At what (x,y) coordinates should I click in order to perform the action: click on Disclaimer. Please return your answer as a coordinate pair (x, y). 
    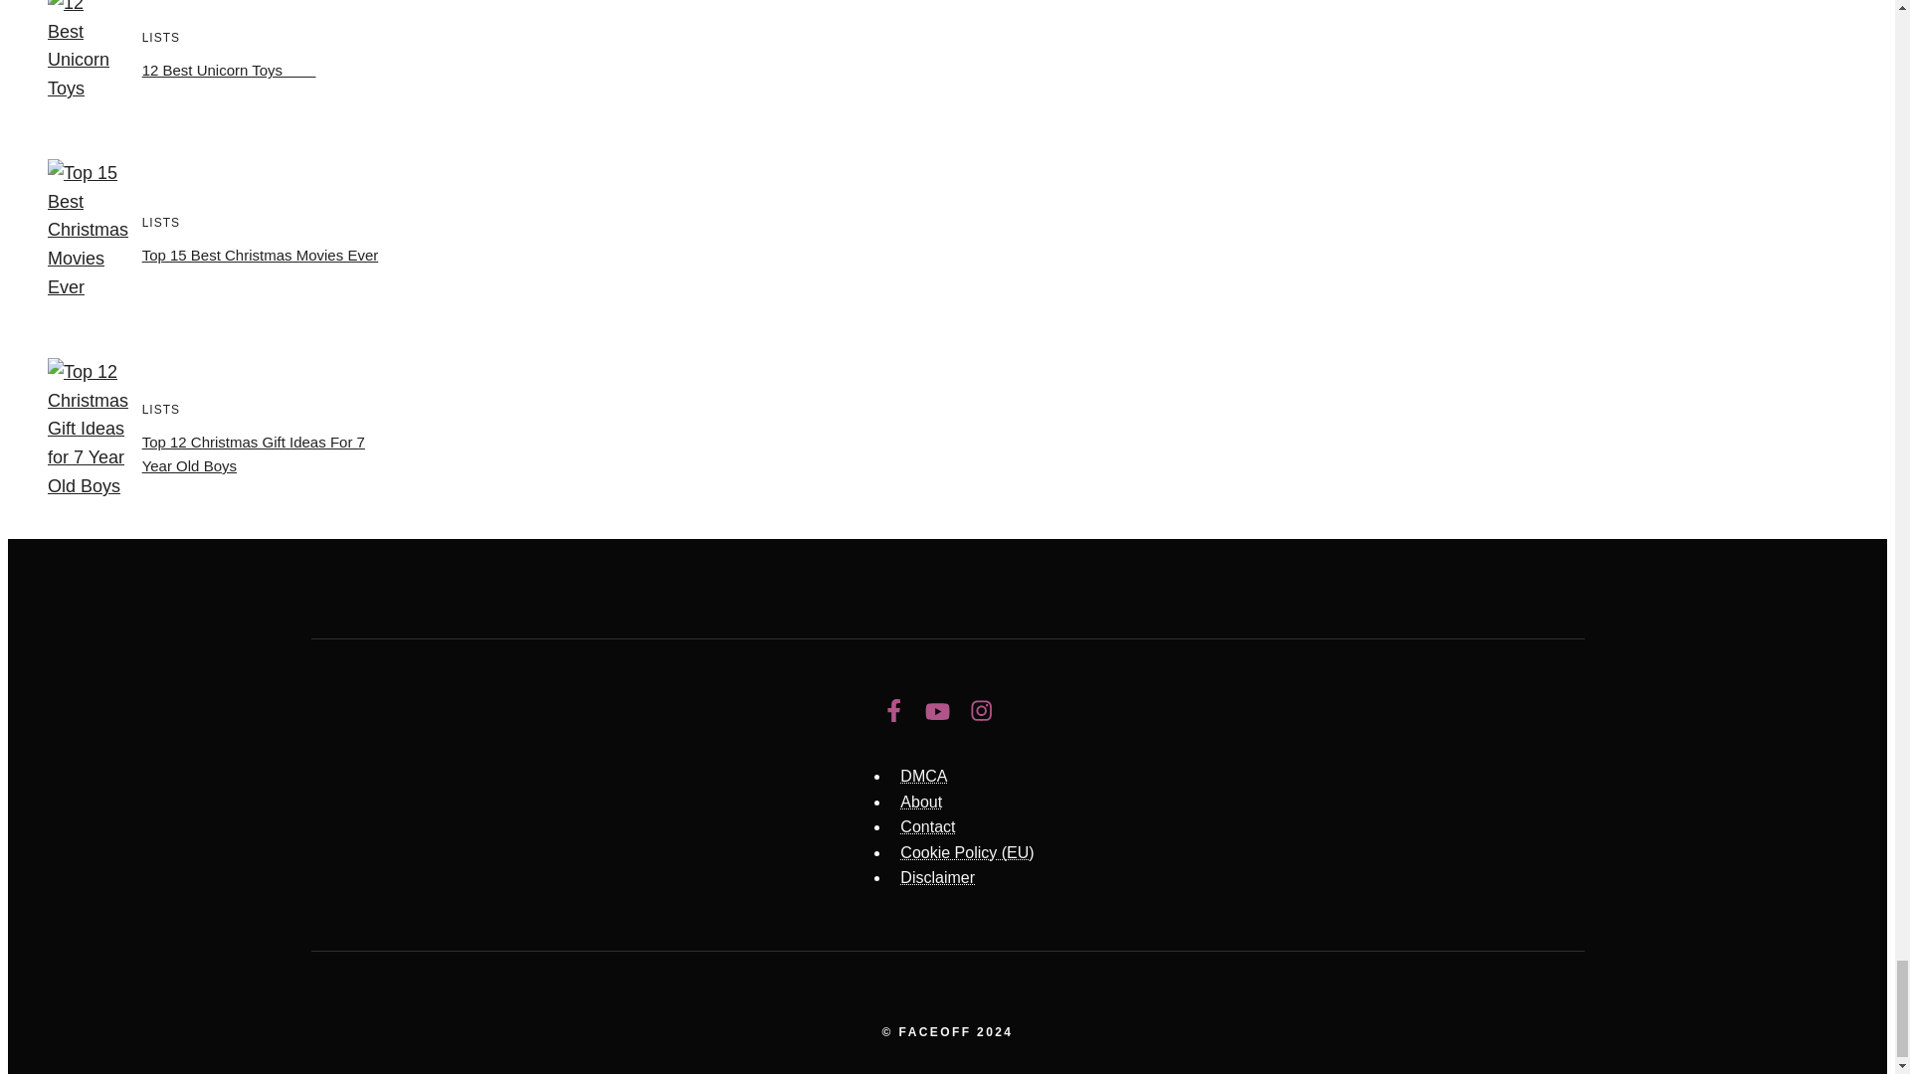
    Looking at the image, I should click on (937, 877).